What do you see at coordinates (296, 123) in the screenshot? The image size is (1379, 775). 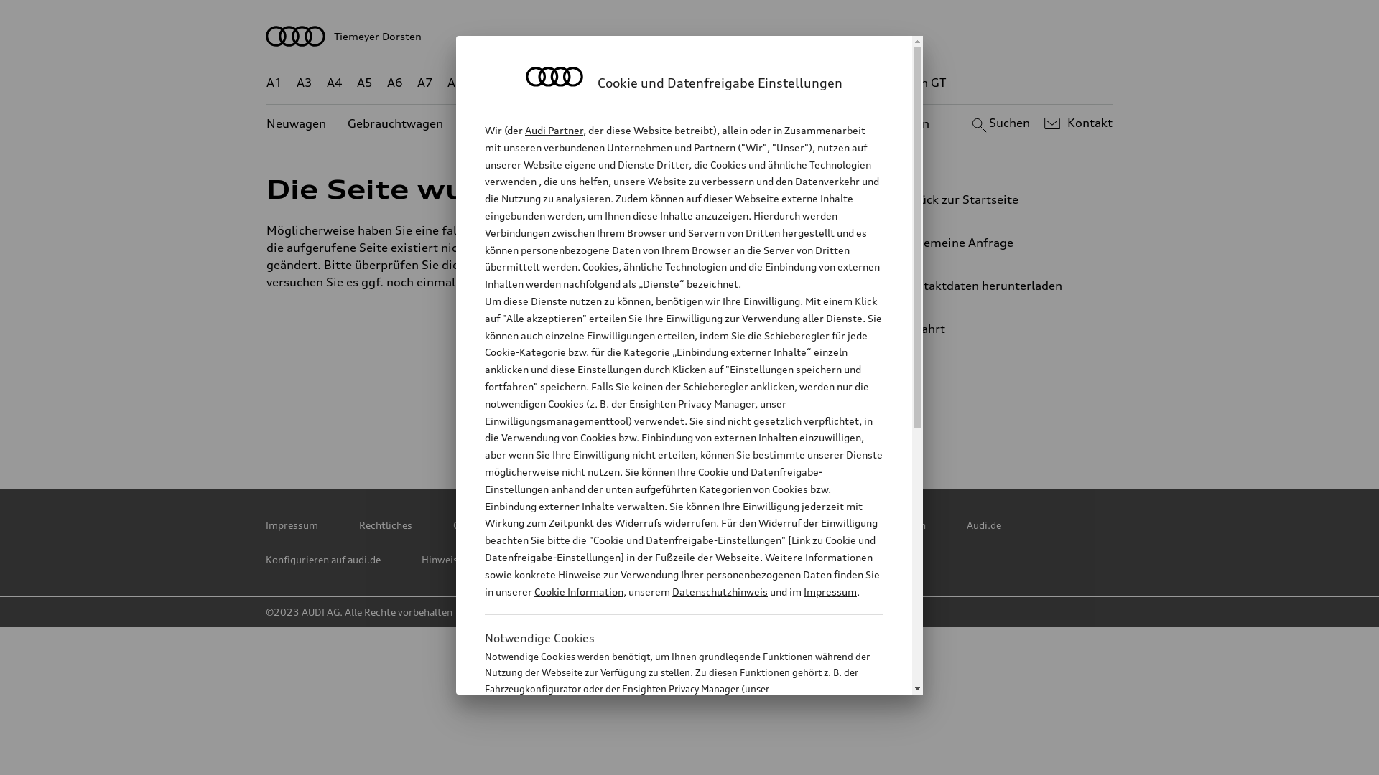 I see `Neuwagen` at bounding box center [296, 123].